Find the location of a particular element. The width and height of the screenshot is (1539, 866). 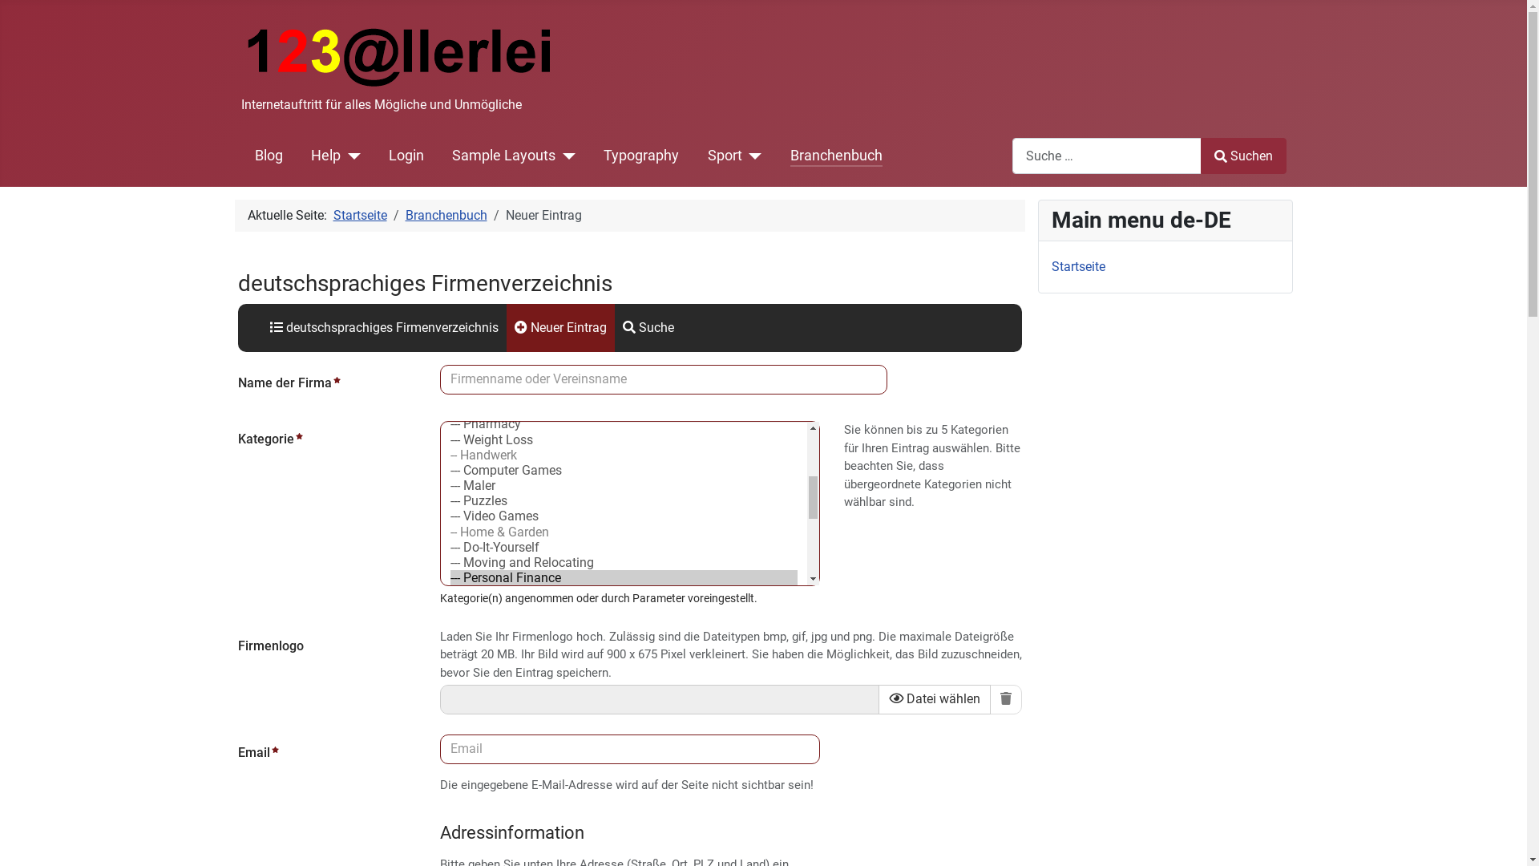

(current)
Neuer Eintrag is located at coordinates (561, 328).